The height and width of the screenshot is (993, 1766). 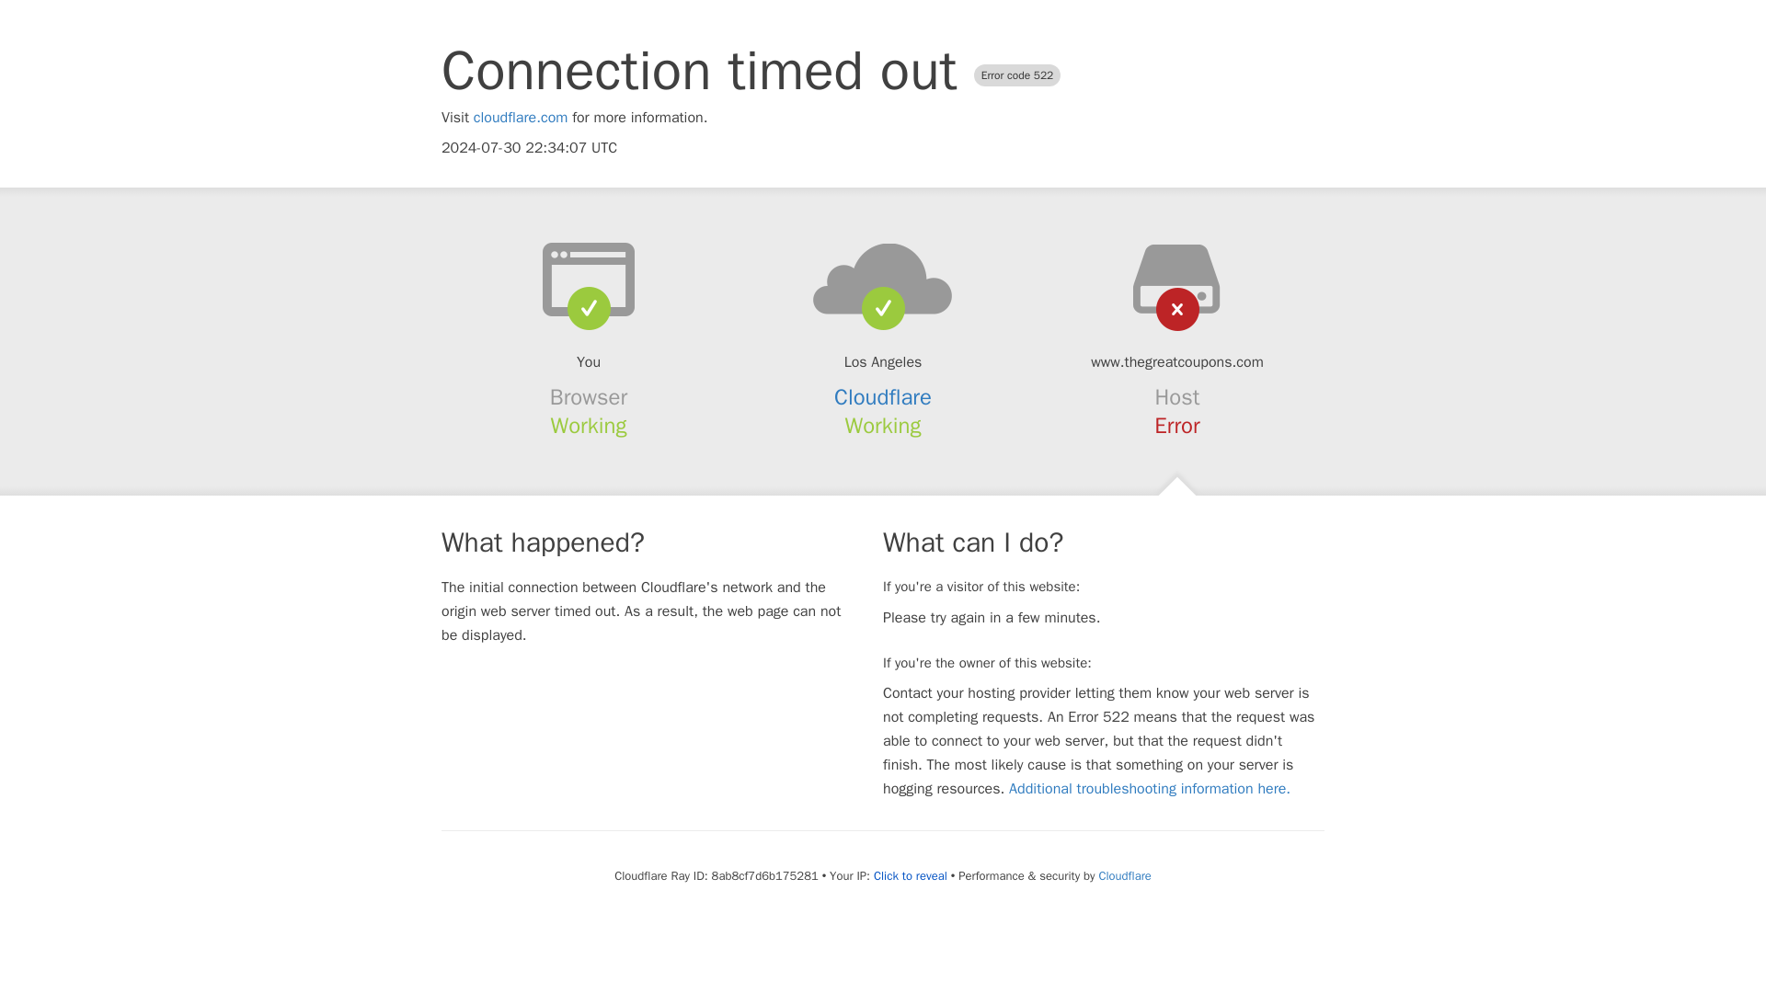 What do you see at coordinates (1124, 875) in the screenshot?
I see `Cloudflare` at bounding box center [1124, 875].